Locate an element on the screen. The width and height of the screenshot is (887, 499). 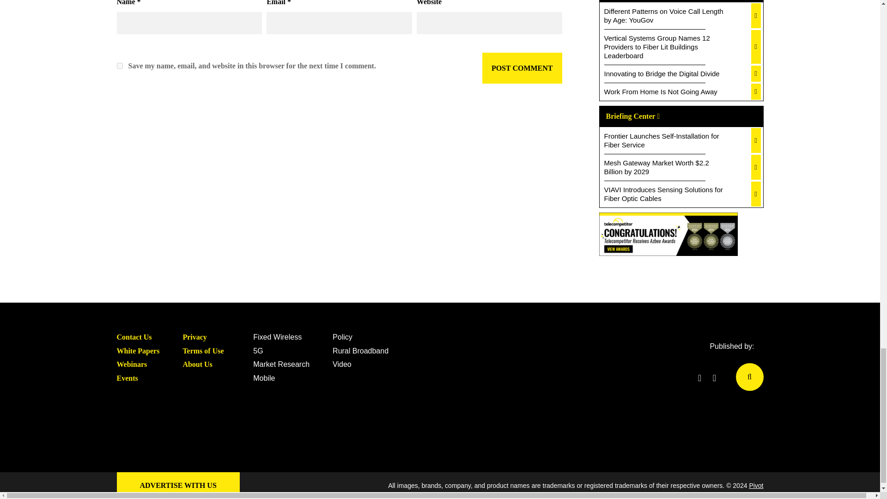
yes is located at coordinates (119, 66).